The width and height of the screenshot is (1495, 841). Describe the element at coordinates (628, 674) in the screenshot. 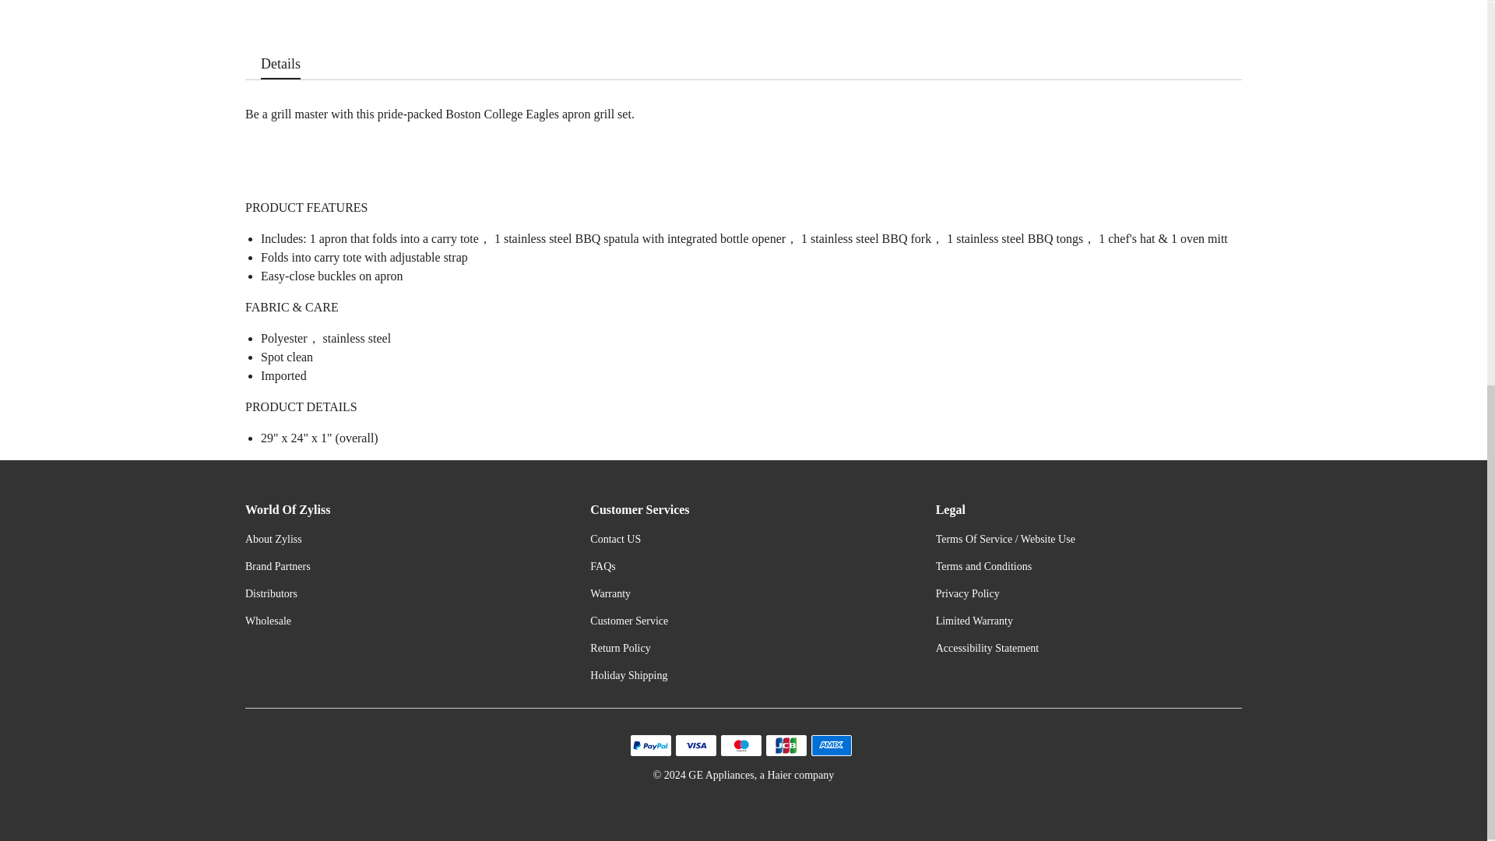

I see `Holiday Shipping` at that location.